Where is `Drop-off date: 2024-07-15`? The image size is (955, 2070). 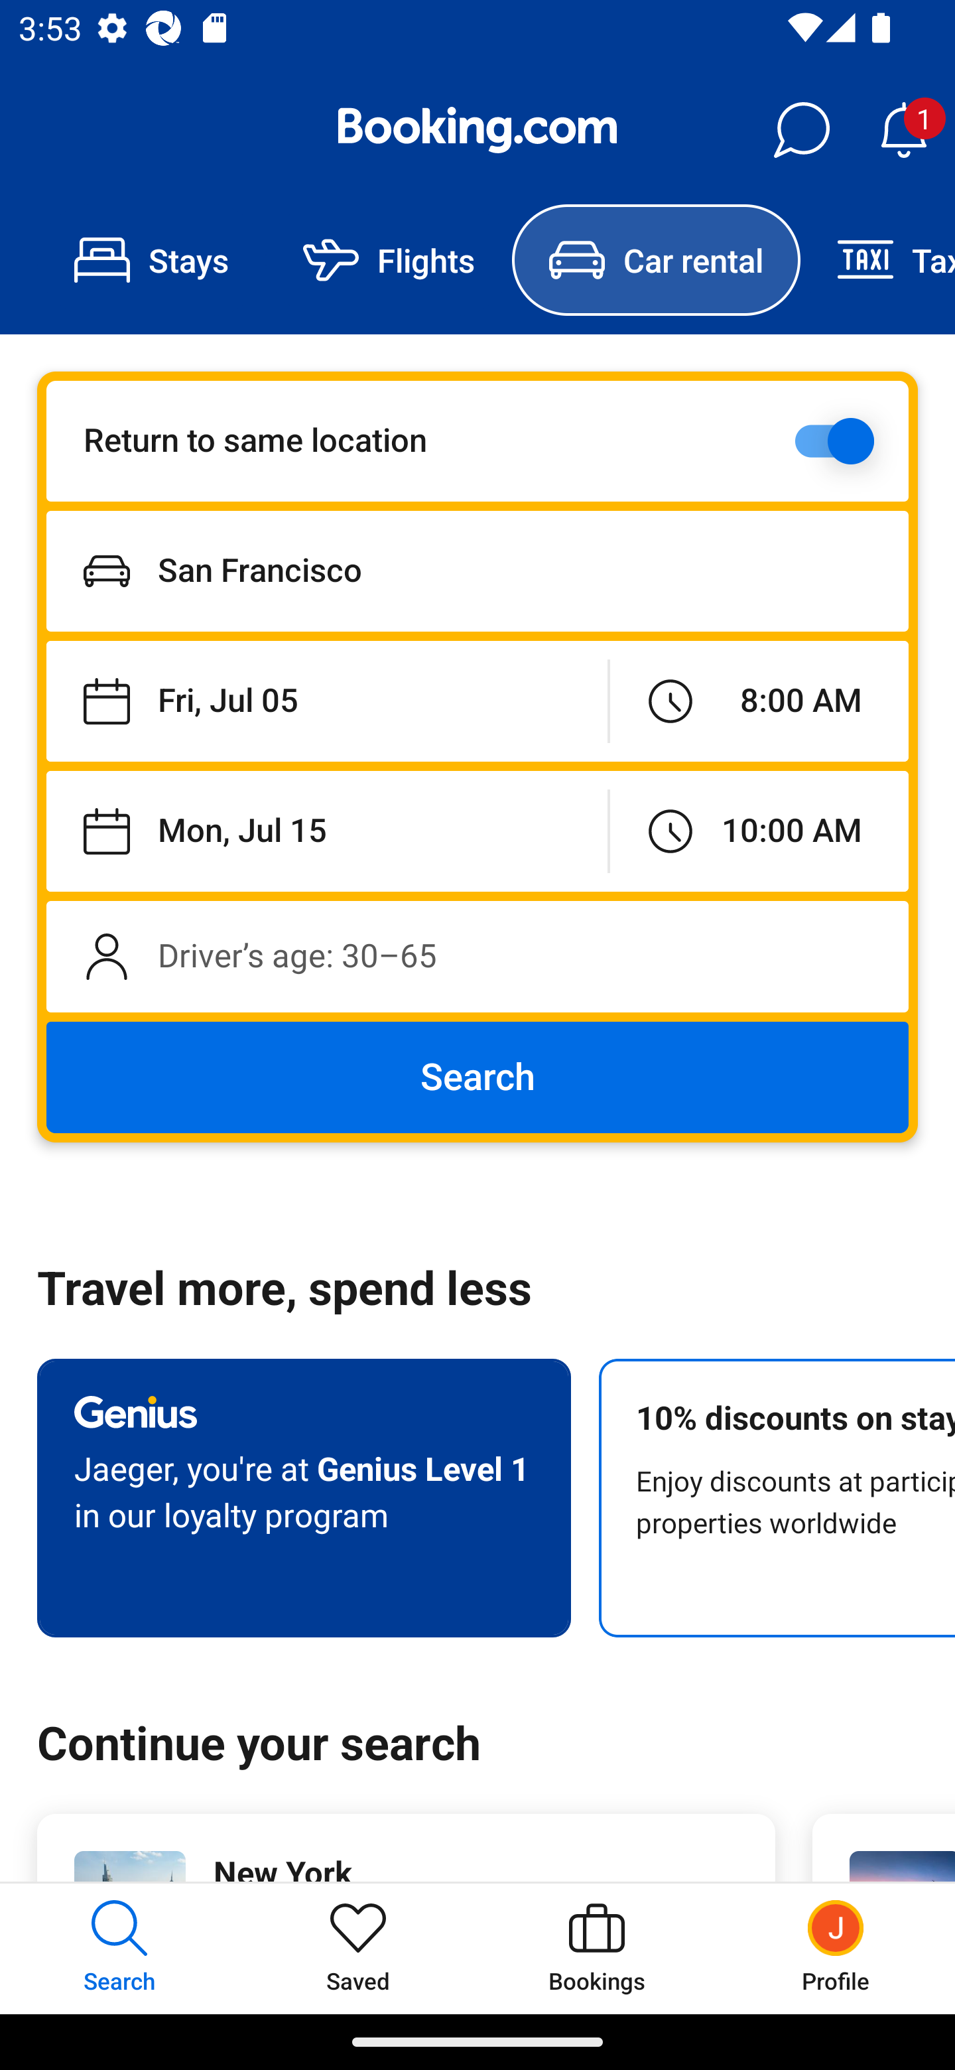 Drop-off date: 2024-07-15 is located at coordinates (326, 831).